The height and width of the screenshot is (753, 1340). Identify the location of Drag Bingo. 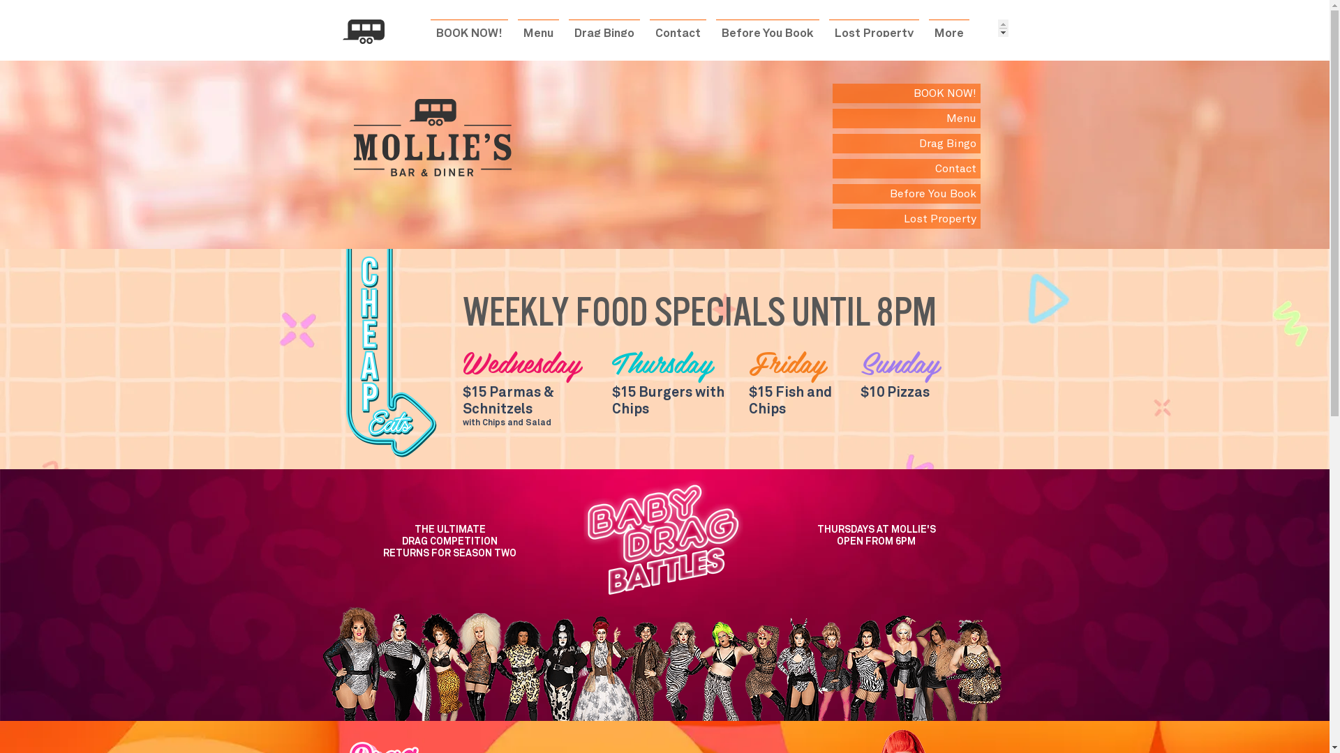
(604, 28).